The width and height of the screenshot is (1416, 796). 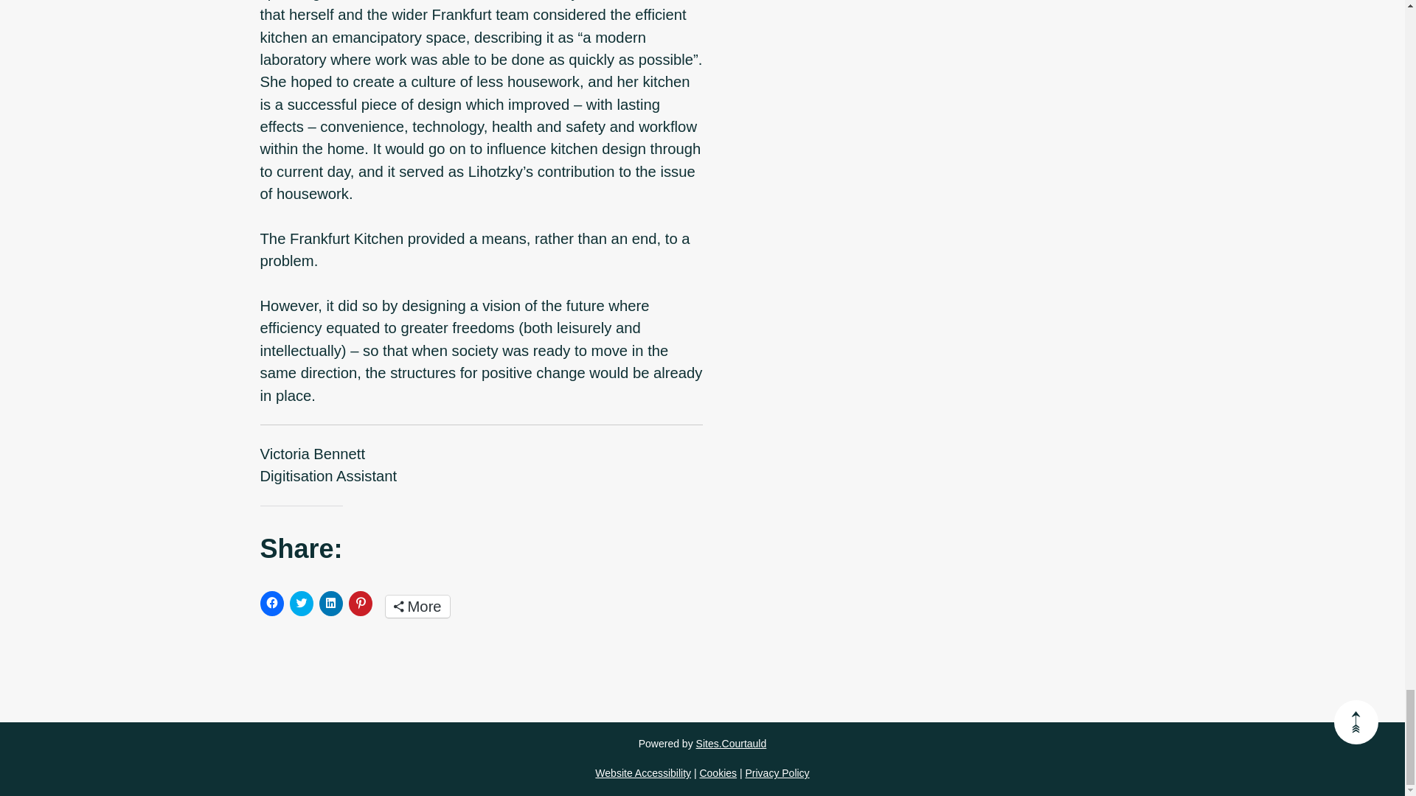 What do you see at coordinates (718, 773) in the screenshot?
I see `Cookies` at bounding box center [718, 773].